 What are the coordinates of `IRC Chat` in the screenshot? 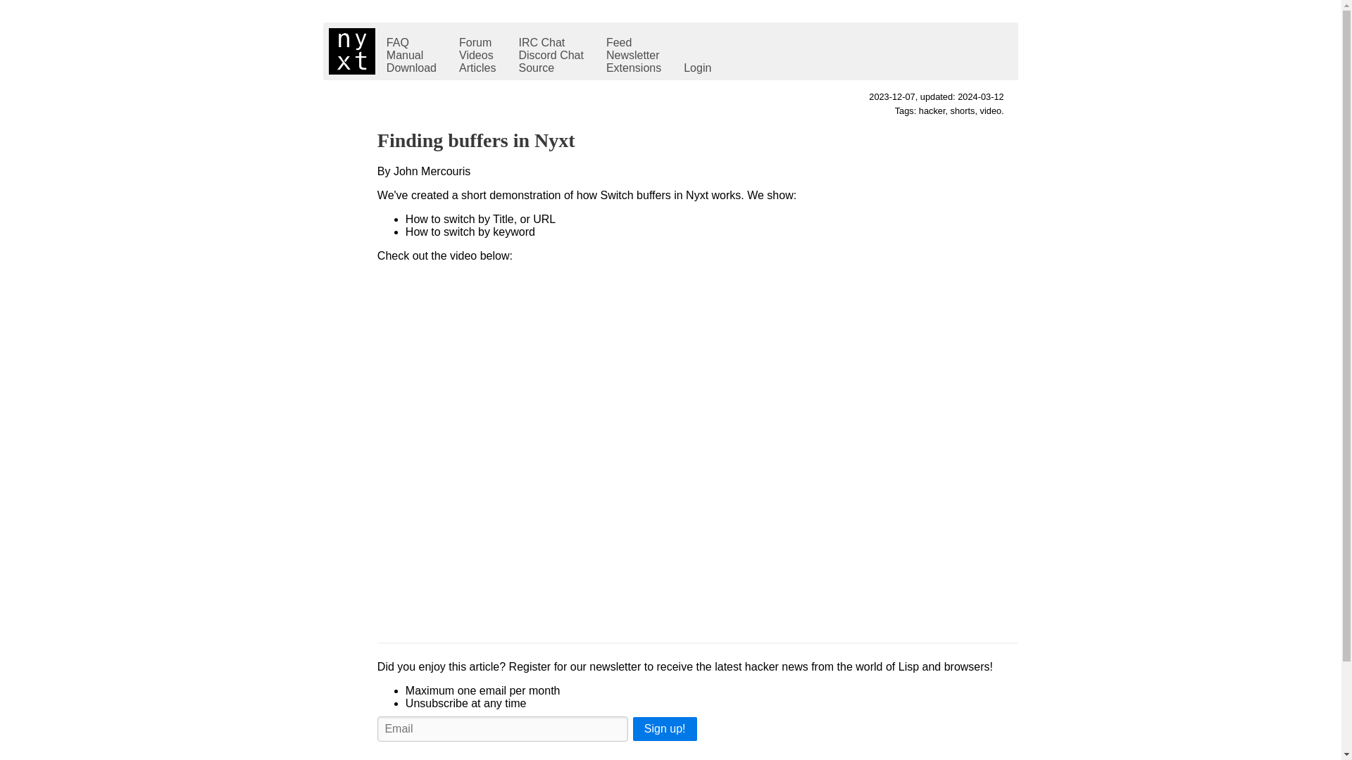 It's located at (551, 42).